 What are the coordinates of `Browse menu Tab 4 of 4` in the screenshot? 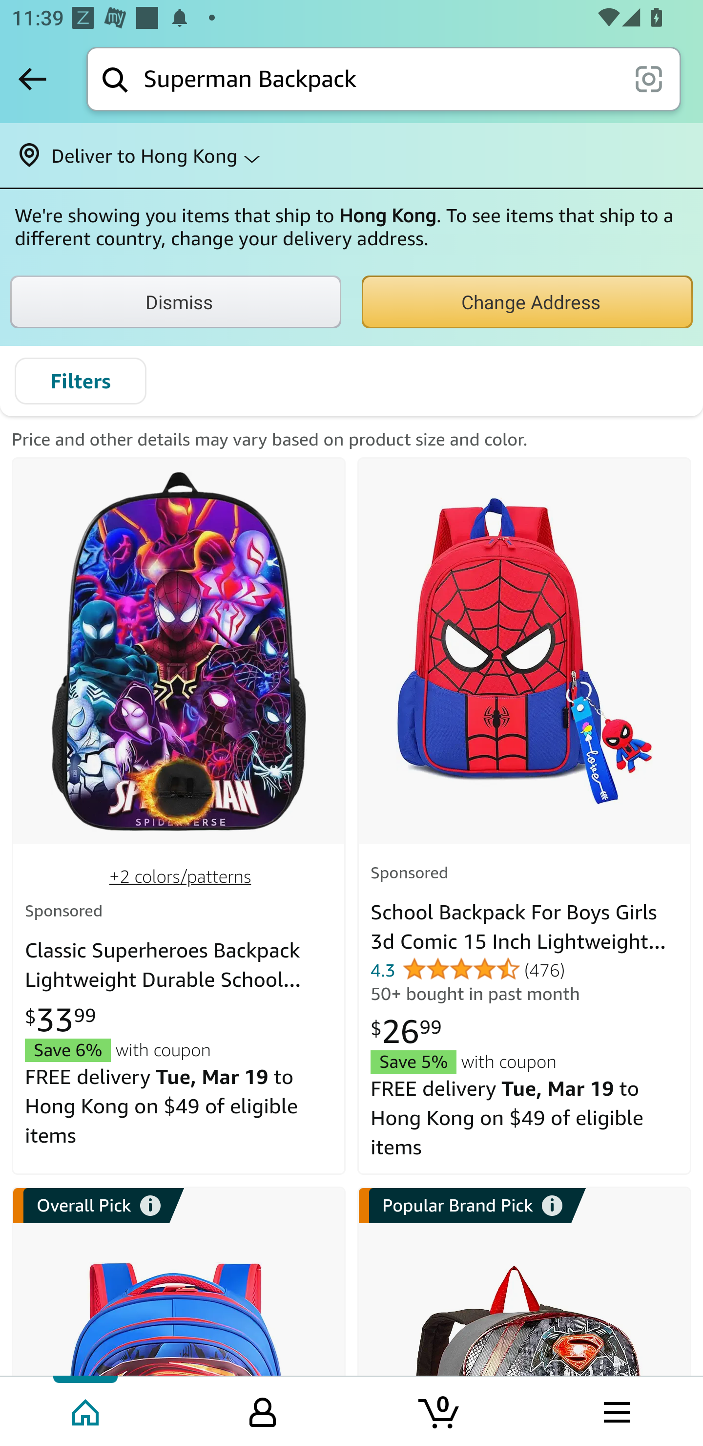 It's located at (616, 1410).